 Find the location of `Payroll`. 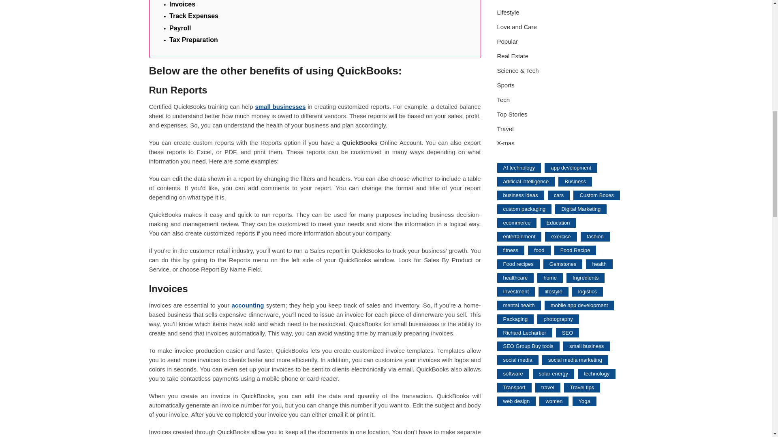

Payroll is located at coordinates (180, 28).